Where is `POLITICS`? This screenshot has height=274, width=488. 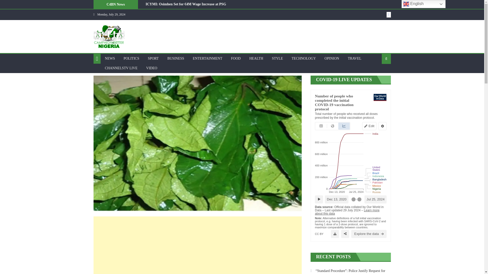
POLITICS is located at coordinates (131, 58).